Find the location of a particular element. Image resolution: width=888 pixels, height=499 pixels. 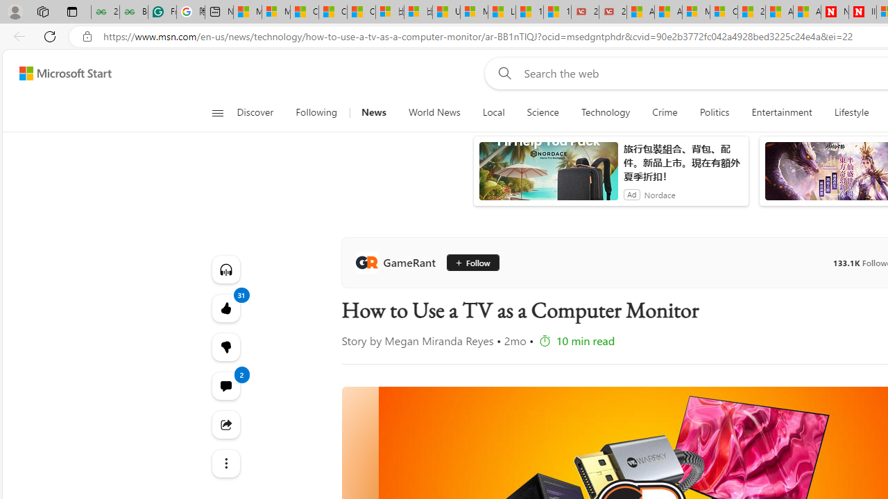

Free AI Writing Assistance for Students | Grammarly is located at coordinates (162, 12).